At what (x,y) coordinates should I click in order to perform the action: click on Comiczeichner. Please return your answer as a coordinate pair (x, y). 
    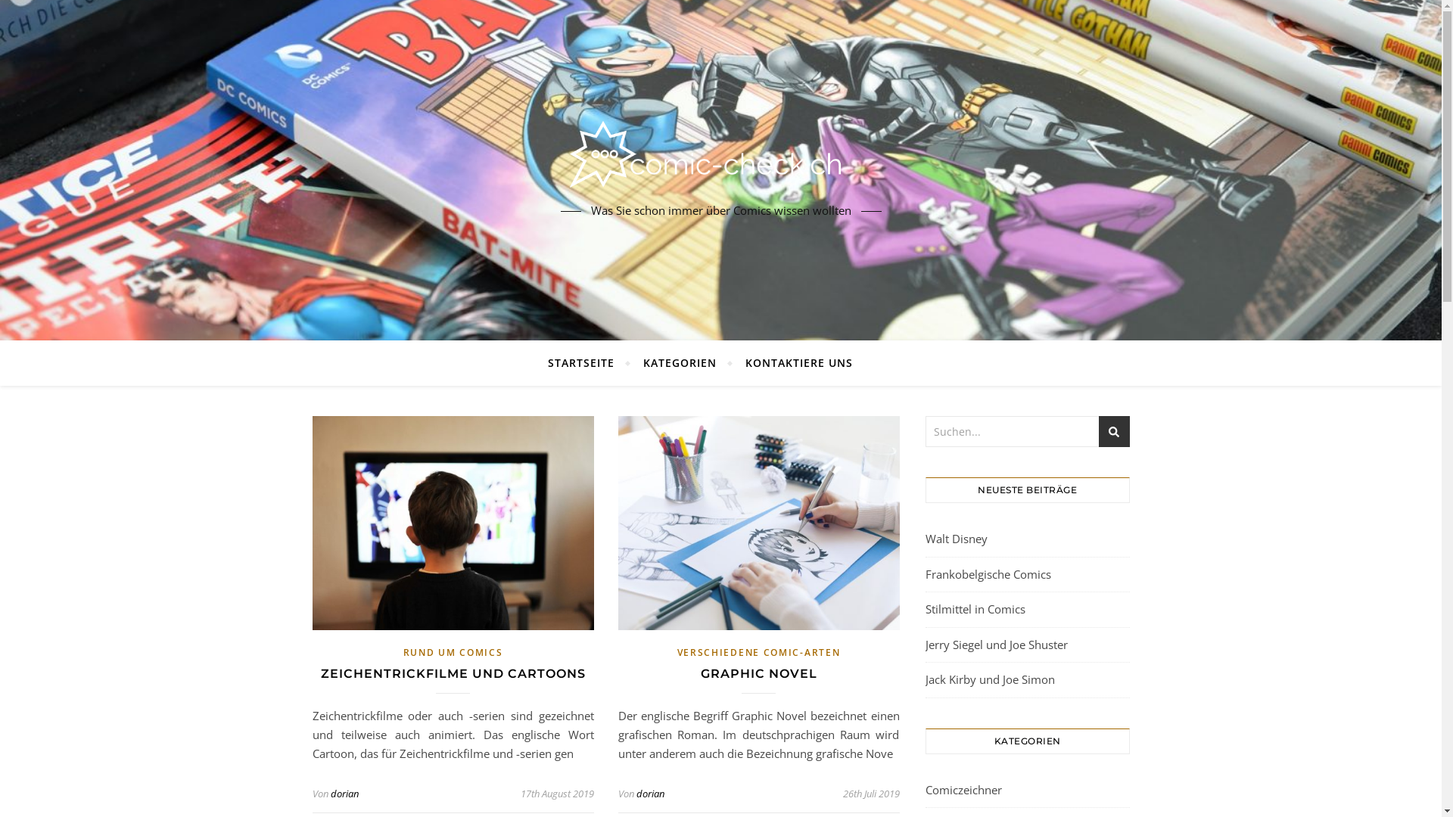
    Looking at the image, I should click on (963, 790).